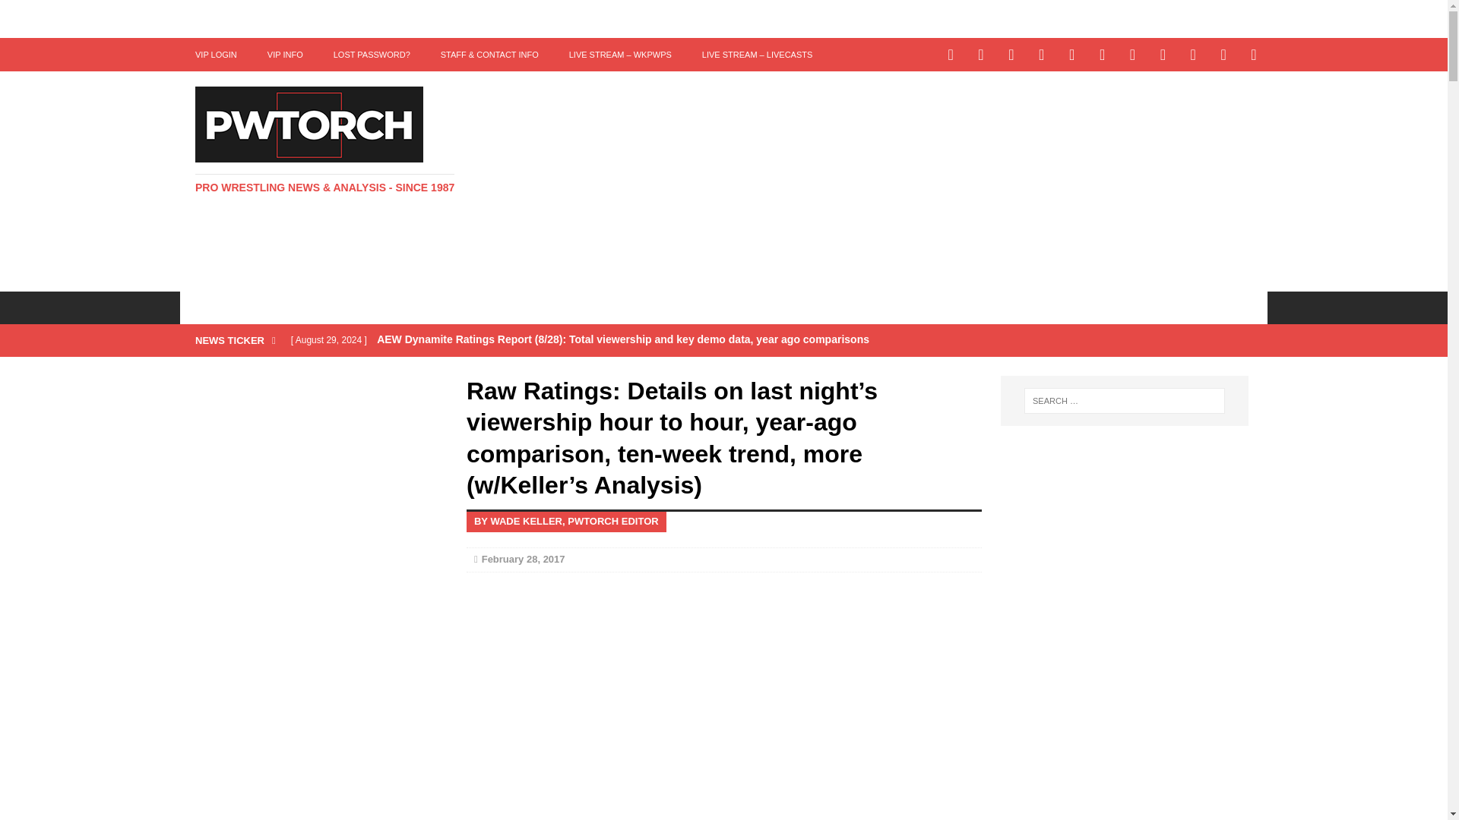 This screenshot has height=820, width=1459. What do you see at coordinates (210, 307) in the screenshot?
I see `HOME` at bounding box center [210, 307].